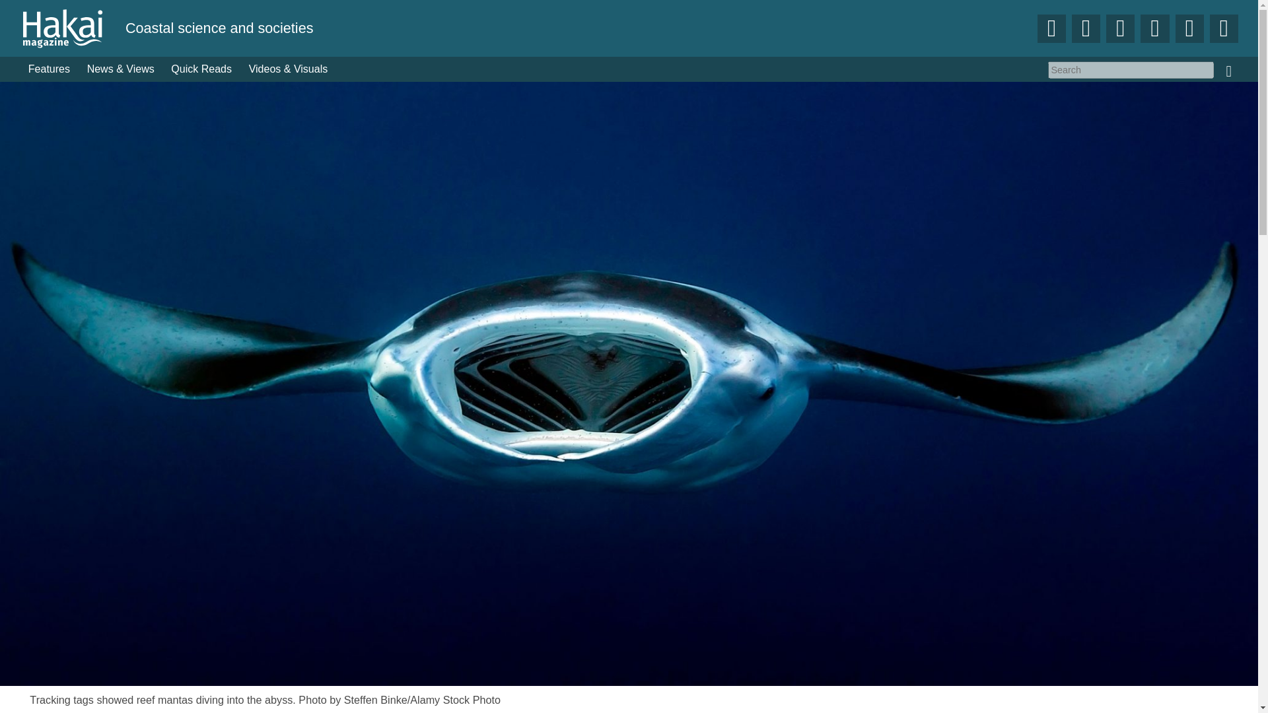 This screenshot has height=713, width=1268. What do you see at coordinates (73, 28) in the screenshot?
I see `Hakai Magazine` at bounding box center [73, 28].